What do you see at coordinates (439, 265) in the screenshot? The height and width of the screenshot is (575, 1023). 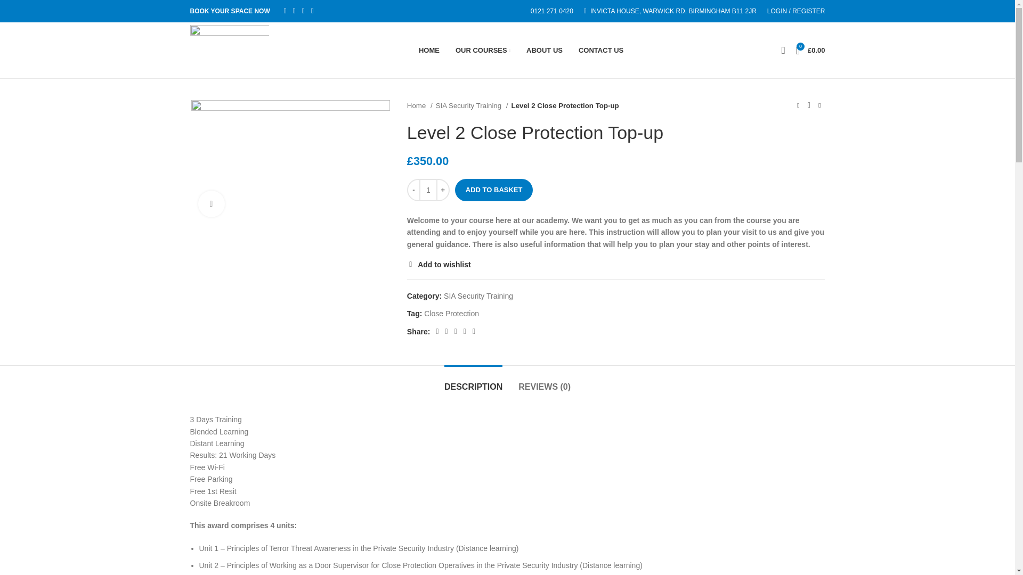 I see `Add to wishlist` at bounding box center [439, 265].